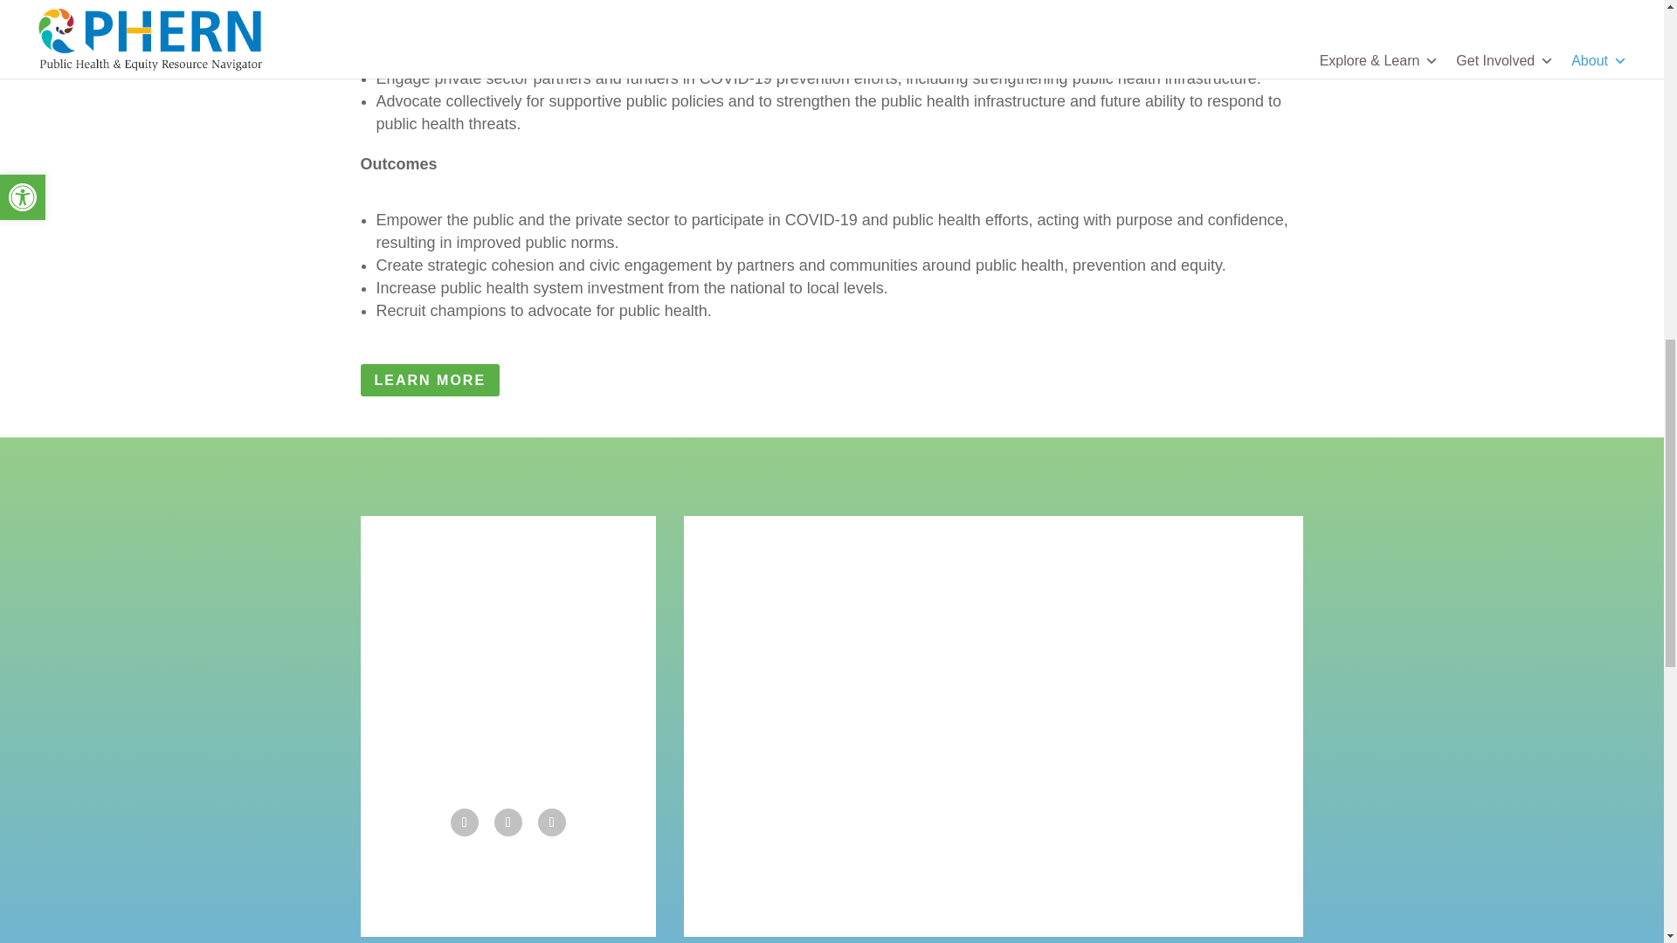  Describe the element at coordinates (508, 822) in the screenshot. I see `Follow on Twitter` at that location.